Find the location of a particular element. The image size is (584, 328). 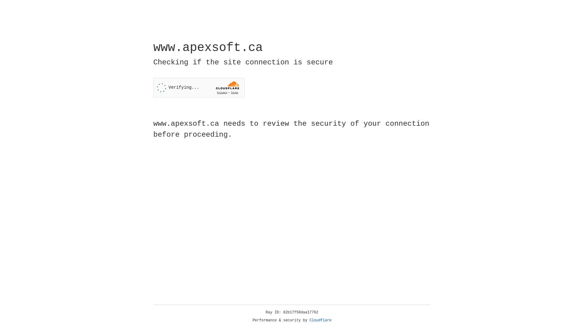

Widget containing a Cloudflare security challenge is located at coordinates (199, 87).